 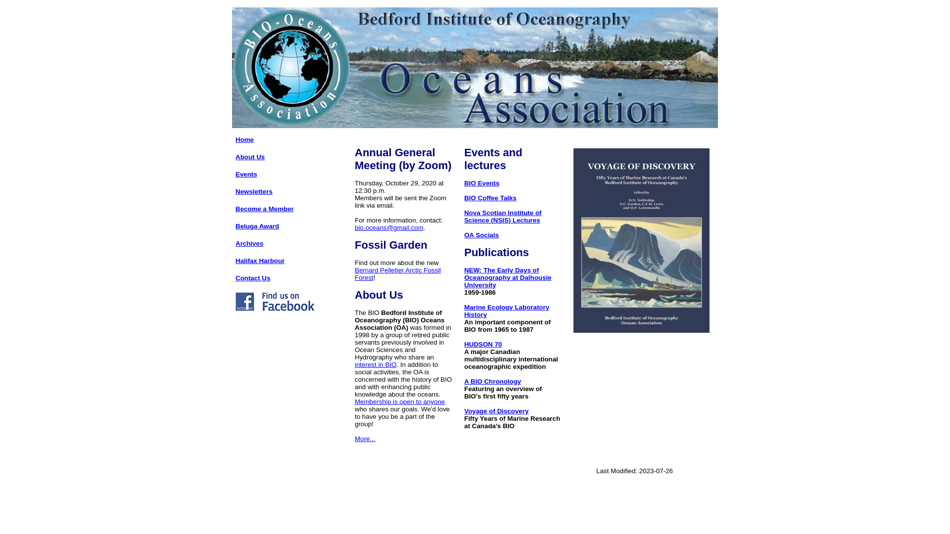 I want to click on Nova Scotian Institute of Science (NSIS) Lectures, so click(x=503, y=217).